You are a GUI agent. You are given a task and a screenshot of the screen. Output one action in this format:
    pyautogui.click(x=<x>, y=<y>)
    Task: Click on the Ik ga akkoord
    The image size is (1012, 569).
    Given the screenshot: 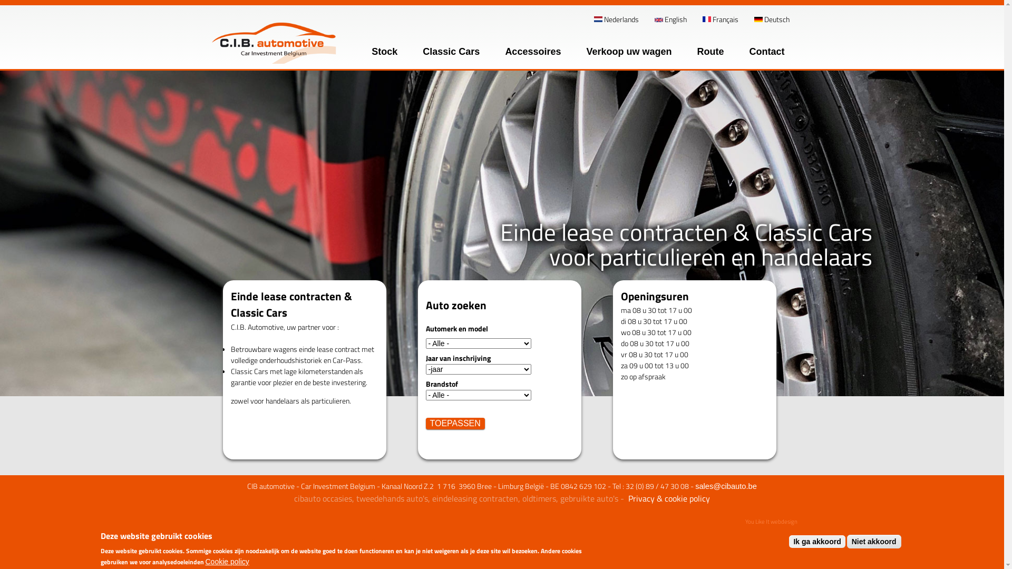 What is the action you would take?
    pyautogui.click(x=817, y=542)
    